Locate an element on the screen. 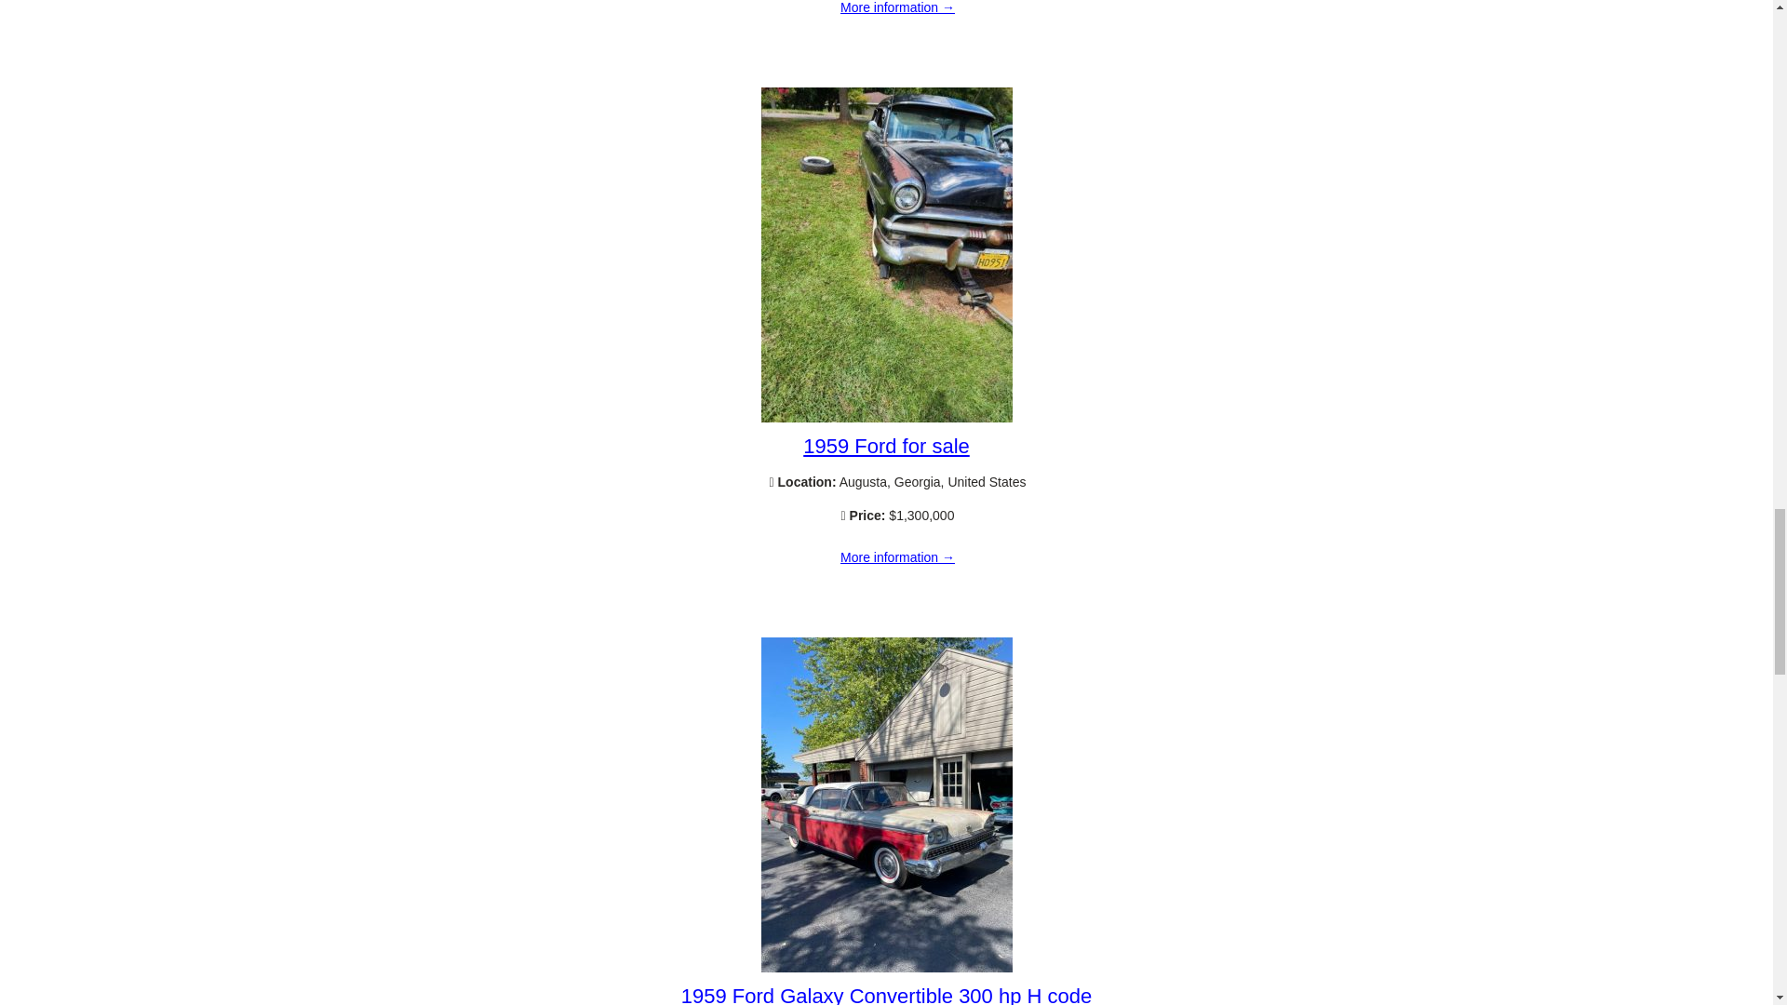  1959 Ford Thunderbird for sale is located at coordinates (897, 13).